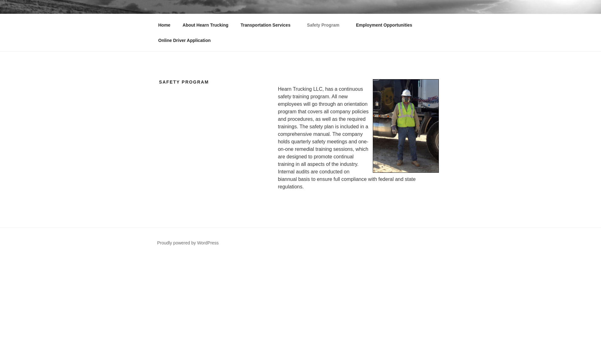 Image resolution: width=601 pixels, height=338 pixels. I want to click on HEARN TRUCKING LLC, so click(231, 22).